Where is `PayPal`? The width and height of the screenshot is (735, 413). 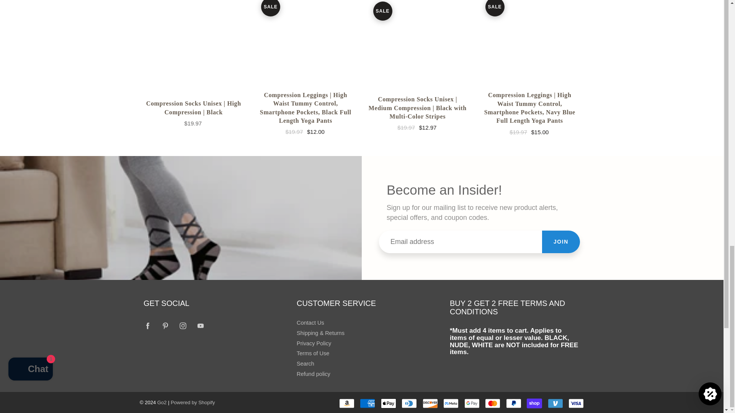
PayPal is located at coordinates (514, 403).